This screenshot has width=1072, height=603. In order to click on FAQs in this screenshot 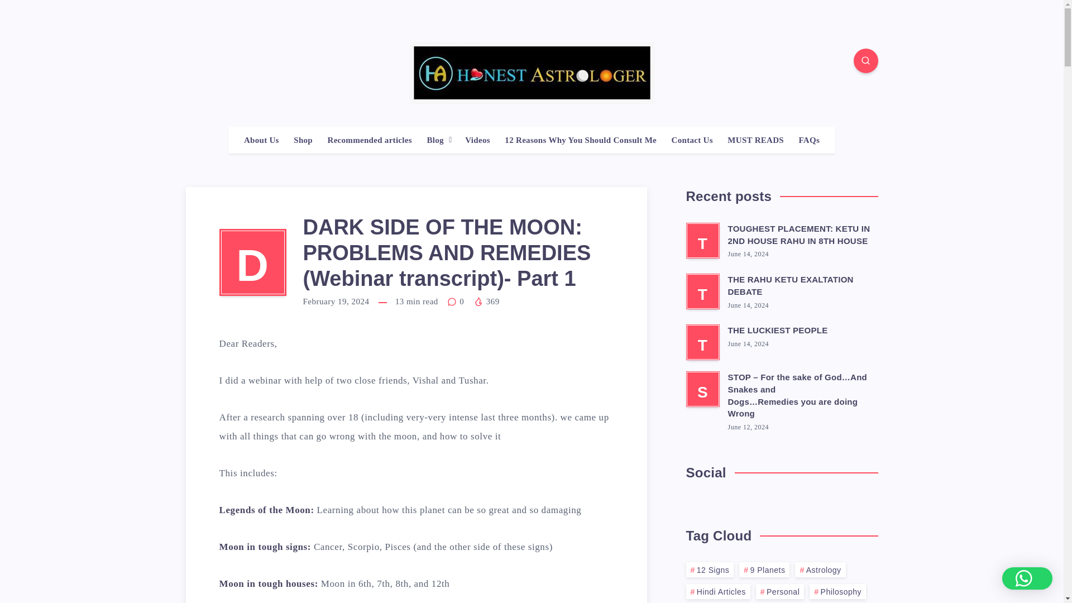, I will do `click(809, 140)`.